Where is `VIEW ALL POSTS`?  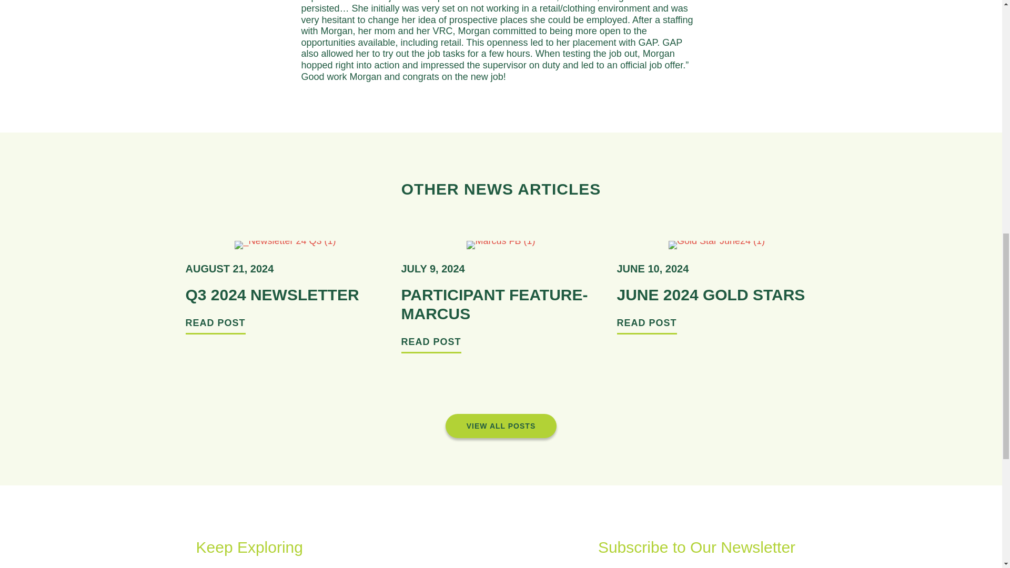
VIEW ALL POSTS is located at coordinates (215, 326).